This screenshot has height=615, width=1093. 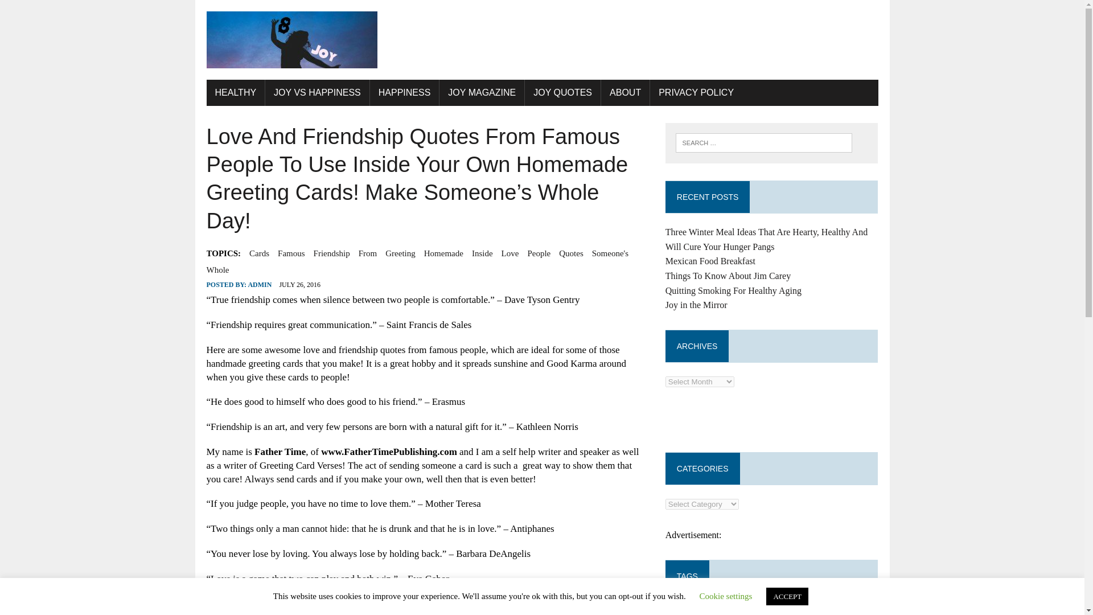 I want to click on about, so click(x=679, y=612).